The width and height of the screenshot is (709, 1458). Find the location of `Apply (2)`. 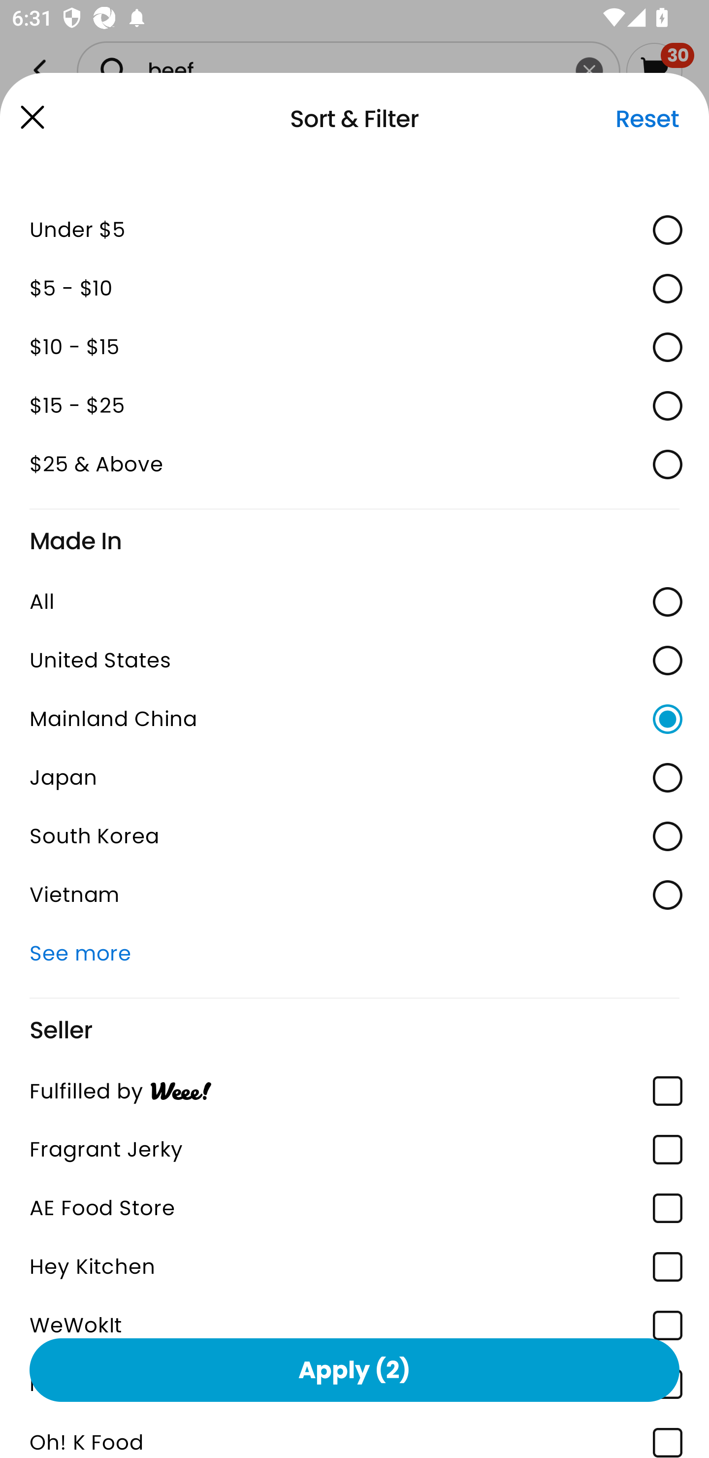

Apply (2) is located at coordinates (354, 1369).